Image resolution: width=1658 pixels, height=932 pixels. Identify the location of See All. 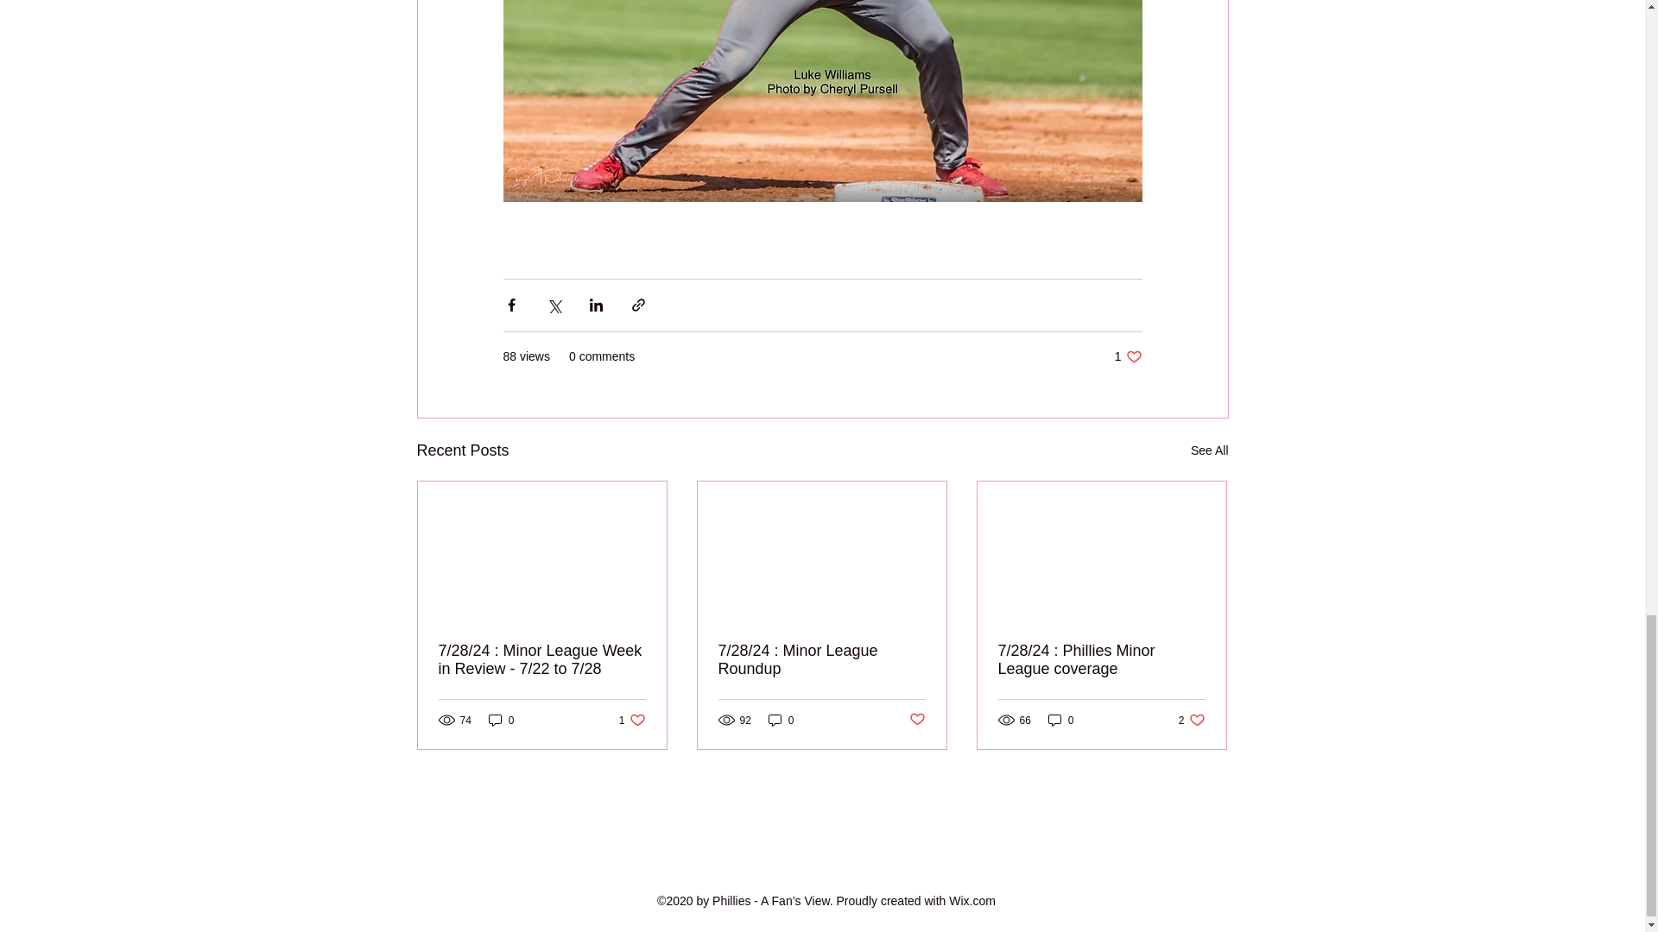
(1060, 720).